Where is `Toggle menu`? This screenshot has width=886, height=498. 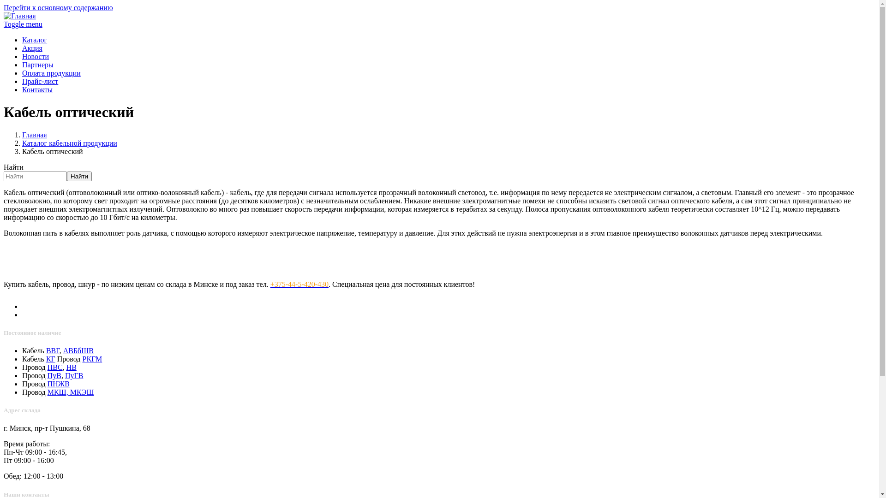 Toggle menu is located at coordinates (439, 24).